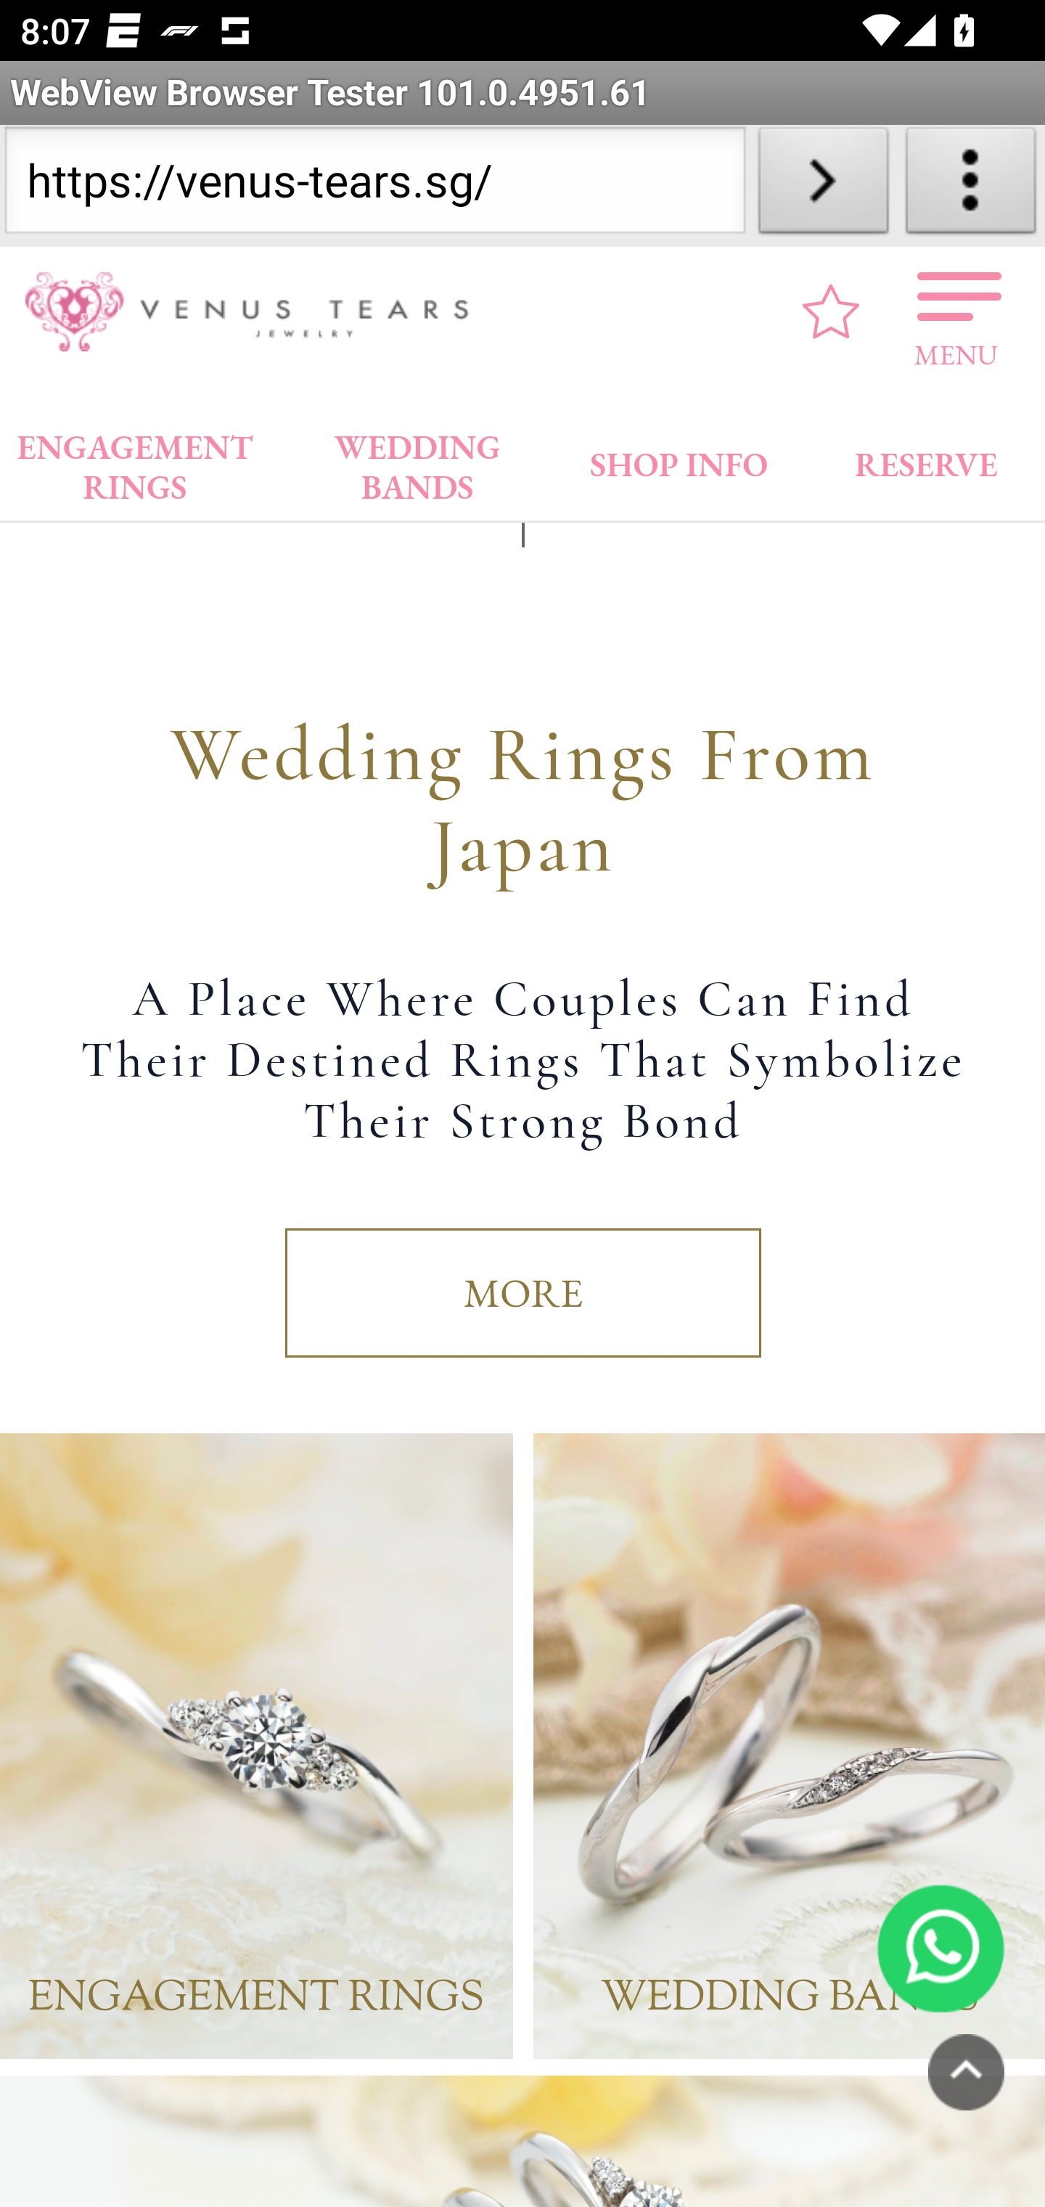 This screenshot has width=1045, height=2207. I want to click on PAGETOP, so click(966, 2074).